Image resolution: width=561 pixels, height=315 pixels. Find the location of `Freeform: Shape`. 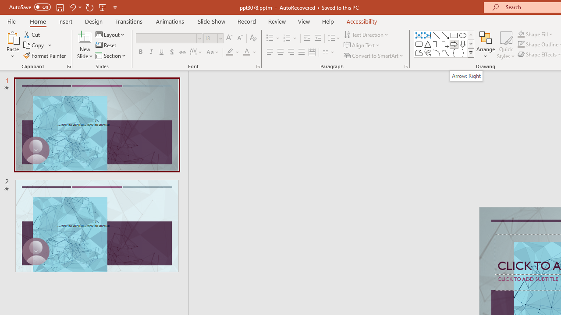

Freeform: Shape is located at coordinates (419, 52).